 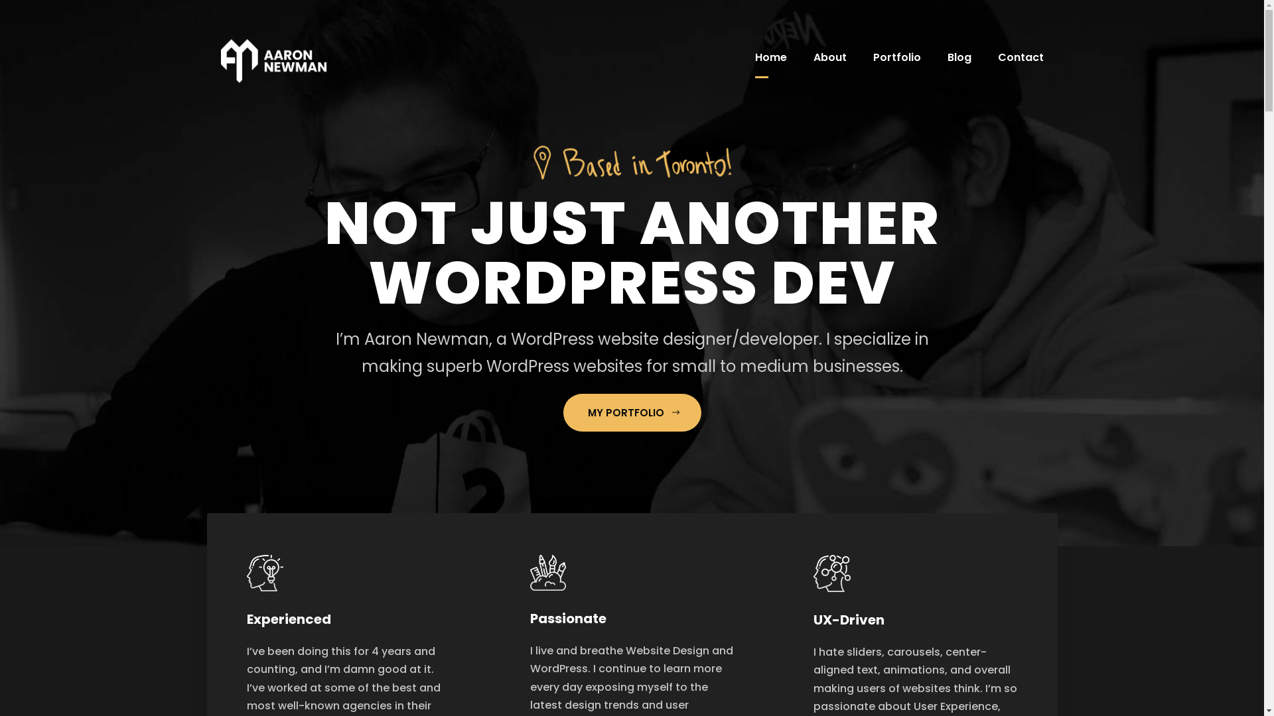 What do you see at coordinates (632, 412) in the screenshot?
I see `MY PORTFOLIO` at bounding box center [632, 412].